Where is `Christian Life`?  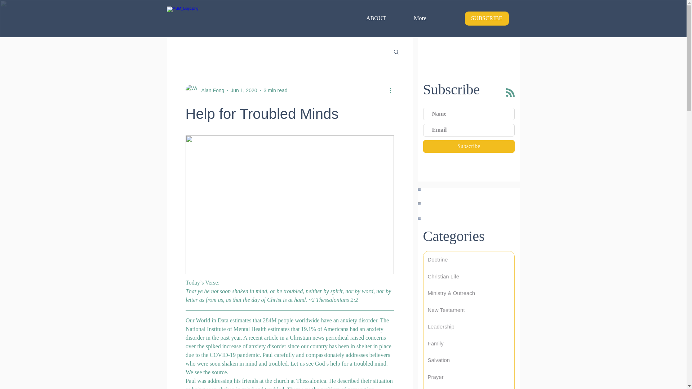
Christian Life is located at coordinates (469, 276).